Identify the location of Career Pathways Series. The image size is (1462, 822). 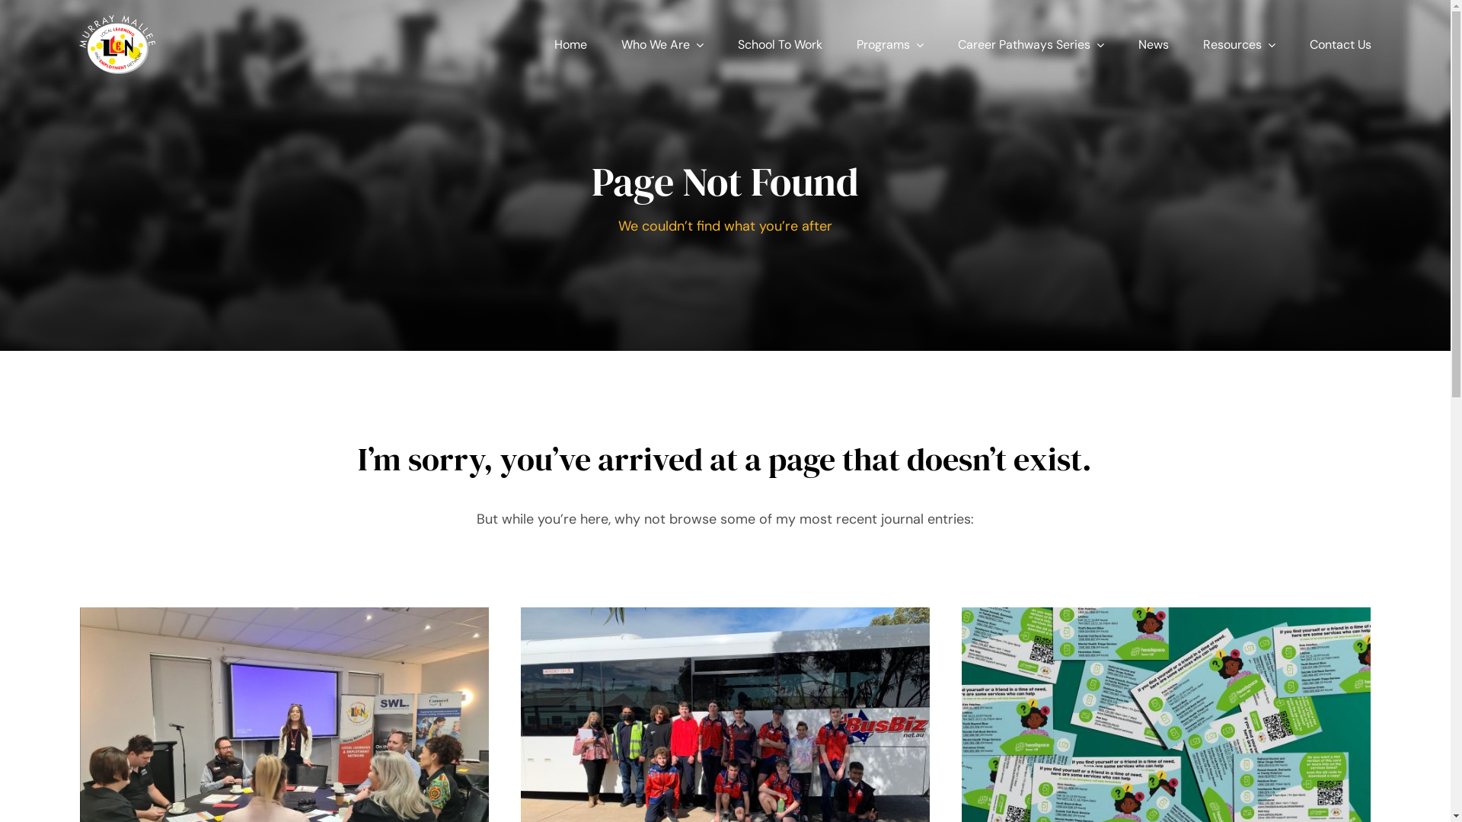
(1031, 35).